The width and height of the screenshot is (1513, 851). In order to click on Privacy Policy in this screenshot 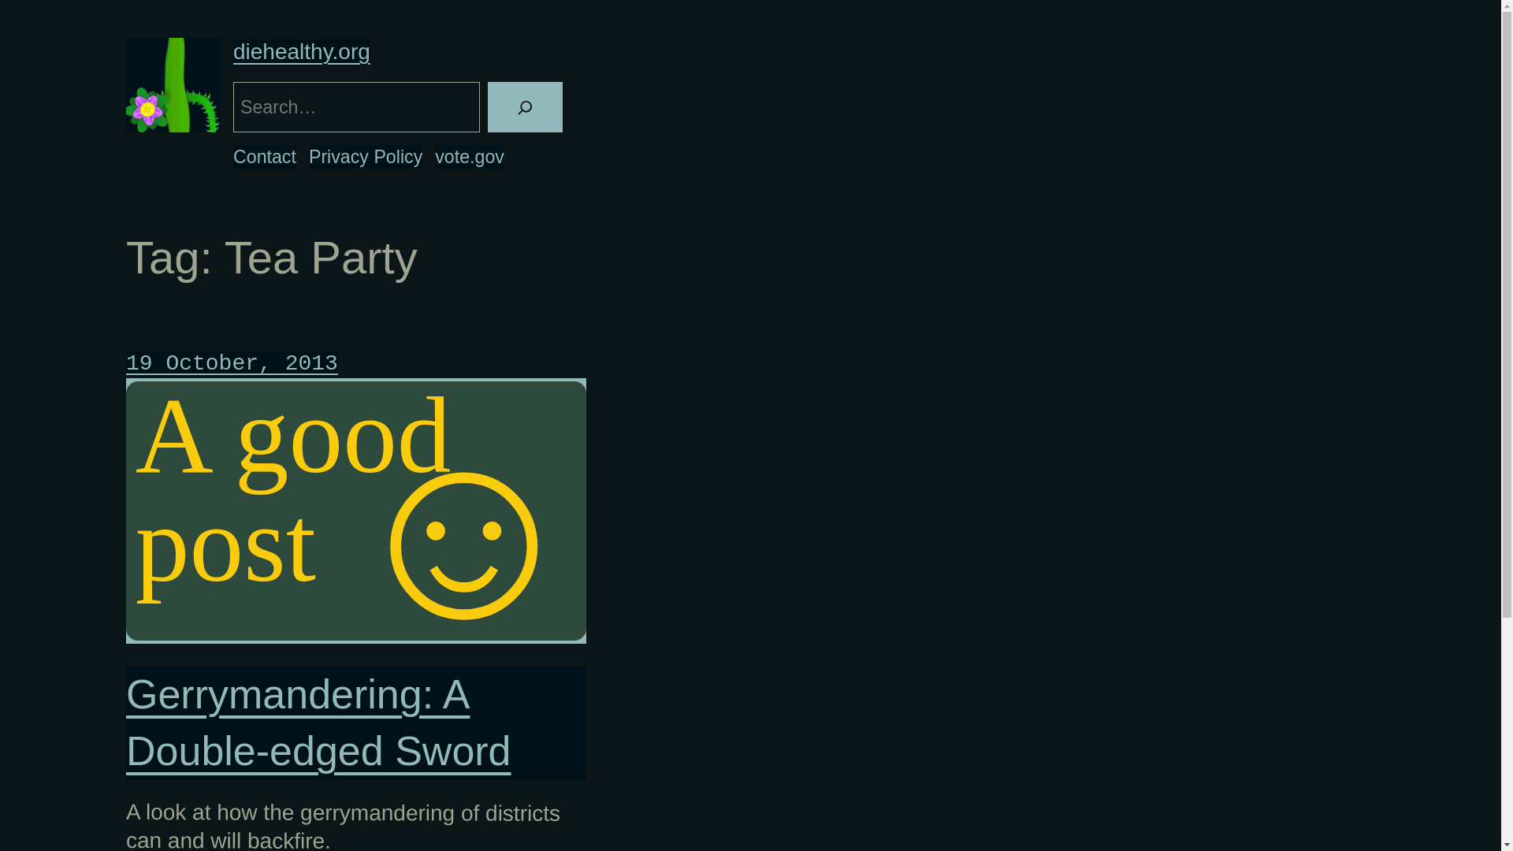, I will do `click(365, 156)`.